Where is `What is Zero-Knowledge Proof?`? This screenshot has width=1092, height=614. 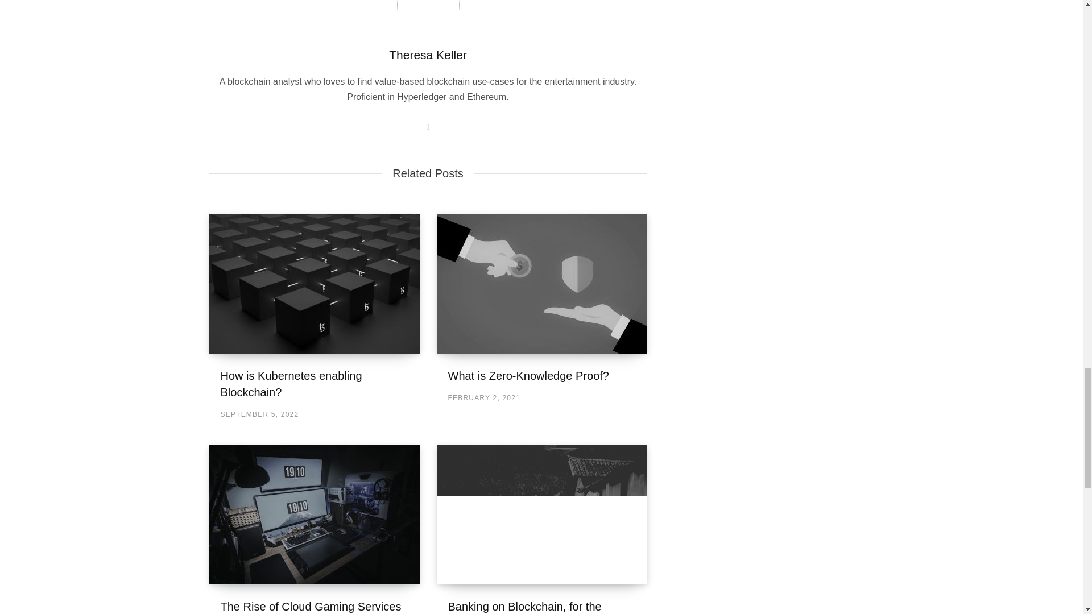
What is Zero-Knowledge Proof? is located at coordinates (528, 375).